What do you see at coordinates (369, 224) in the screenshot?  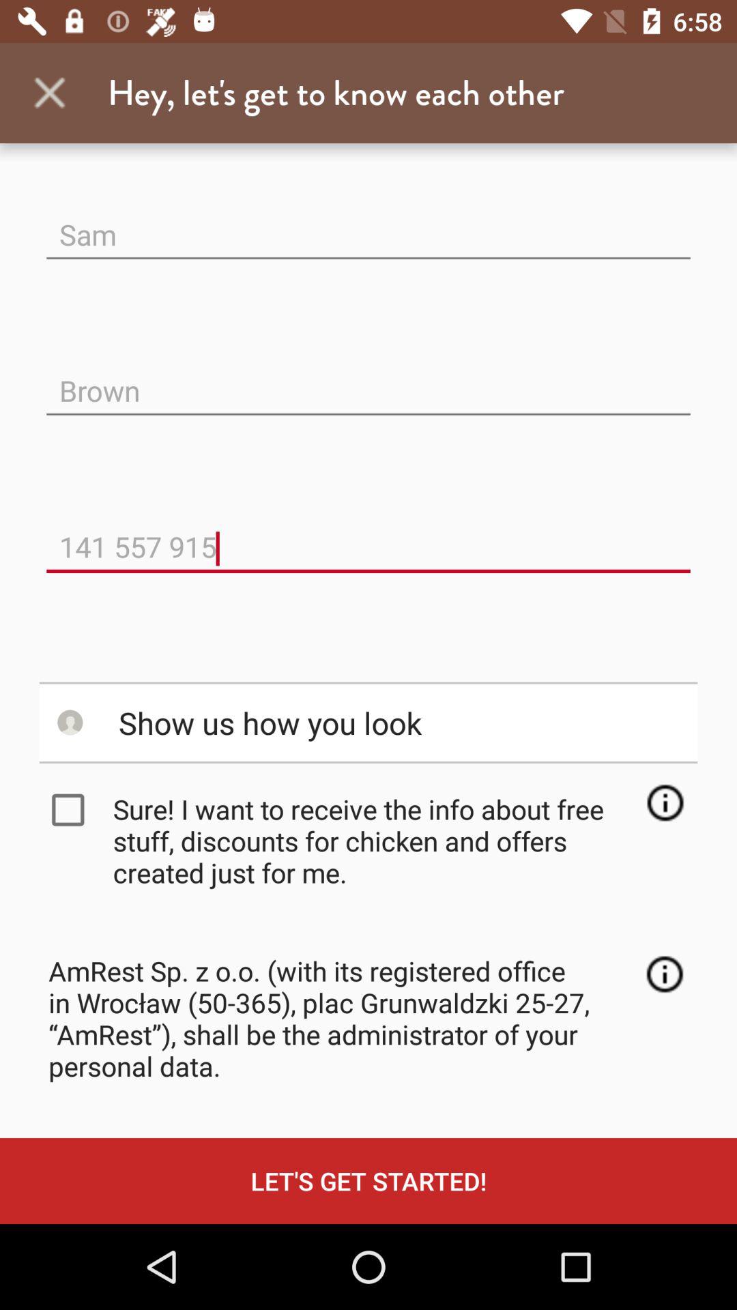 I see `tap icon above the brown` at bounding box center [369, 224].